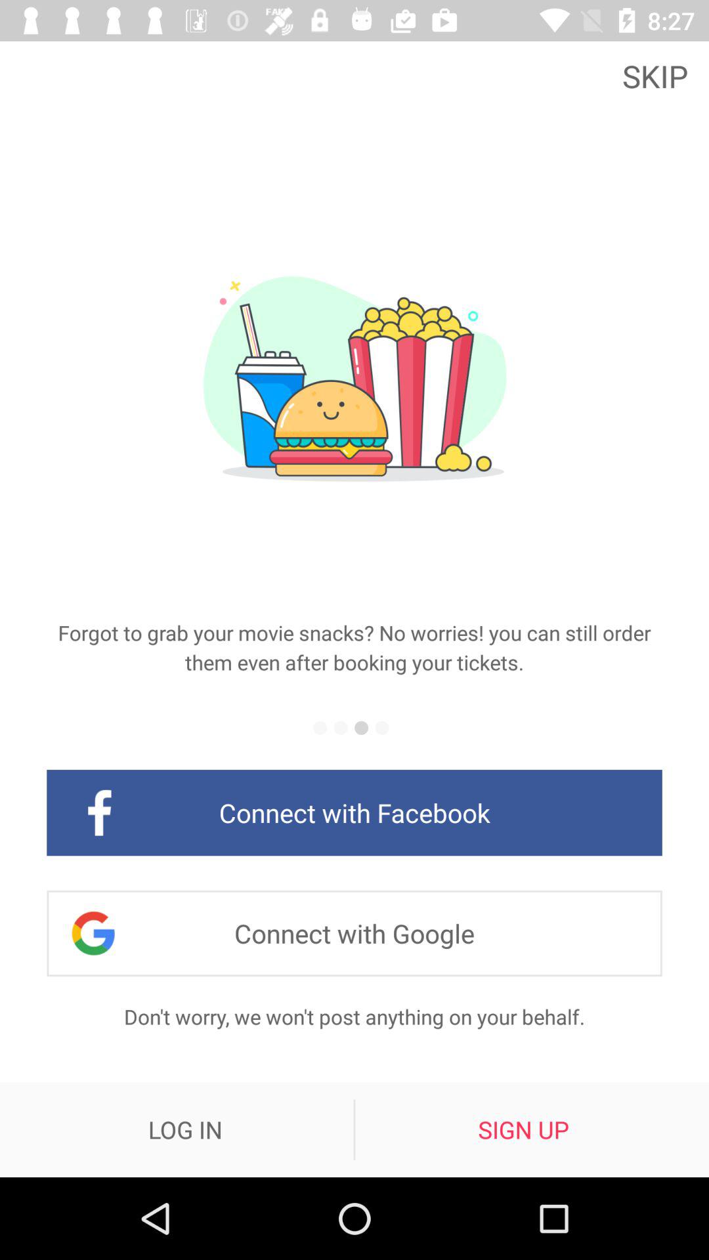  Describe the element at coordinates (523, 1129) in the screenshot. I see `open the sign up icon` at that location.